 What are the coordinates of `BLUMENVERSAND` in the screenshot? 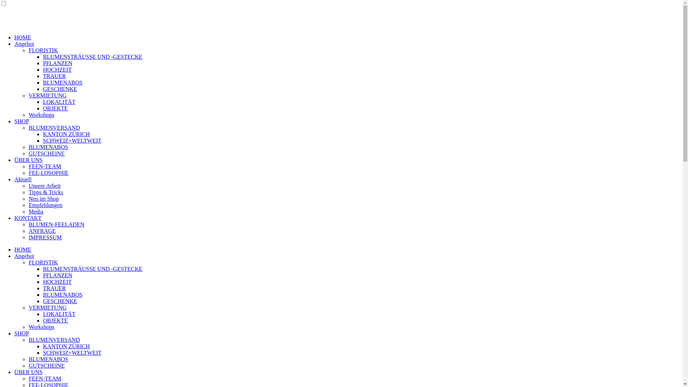 It's located at (54, 340).